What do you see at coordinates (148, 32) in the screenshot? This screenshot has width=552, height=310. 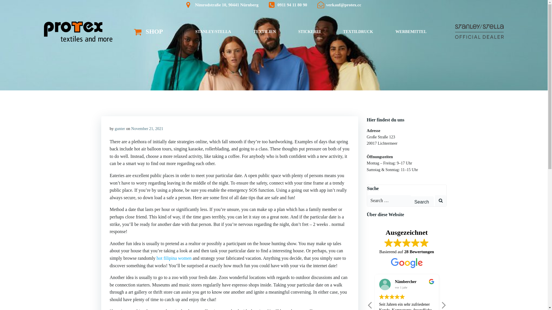 I see `SHOP` at bounding box center [148, 32].